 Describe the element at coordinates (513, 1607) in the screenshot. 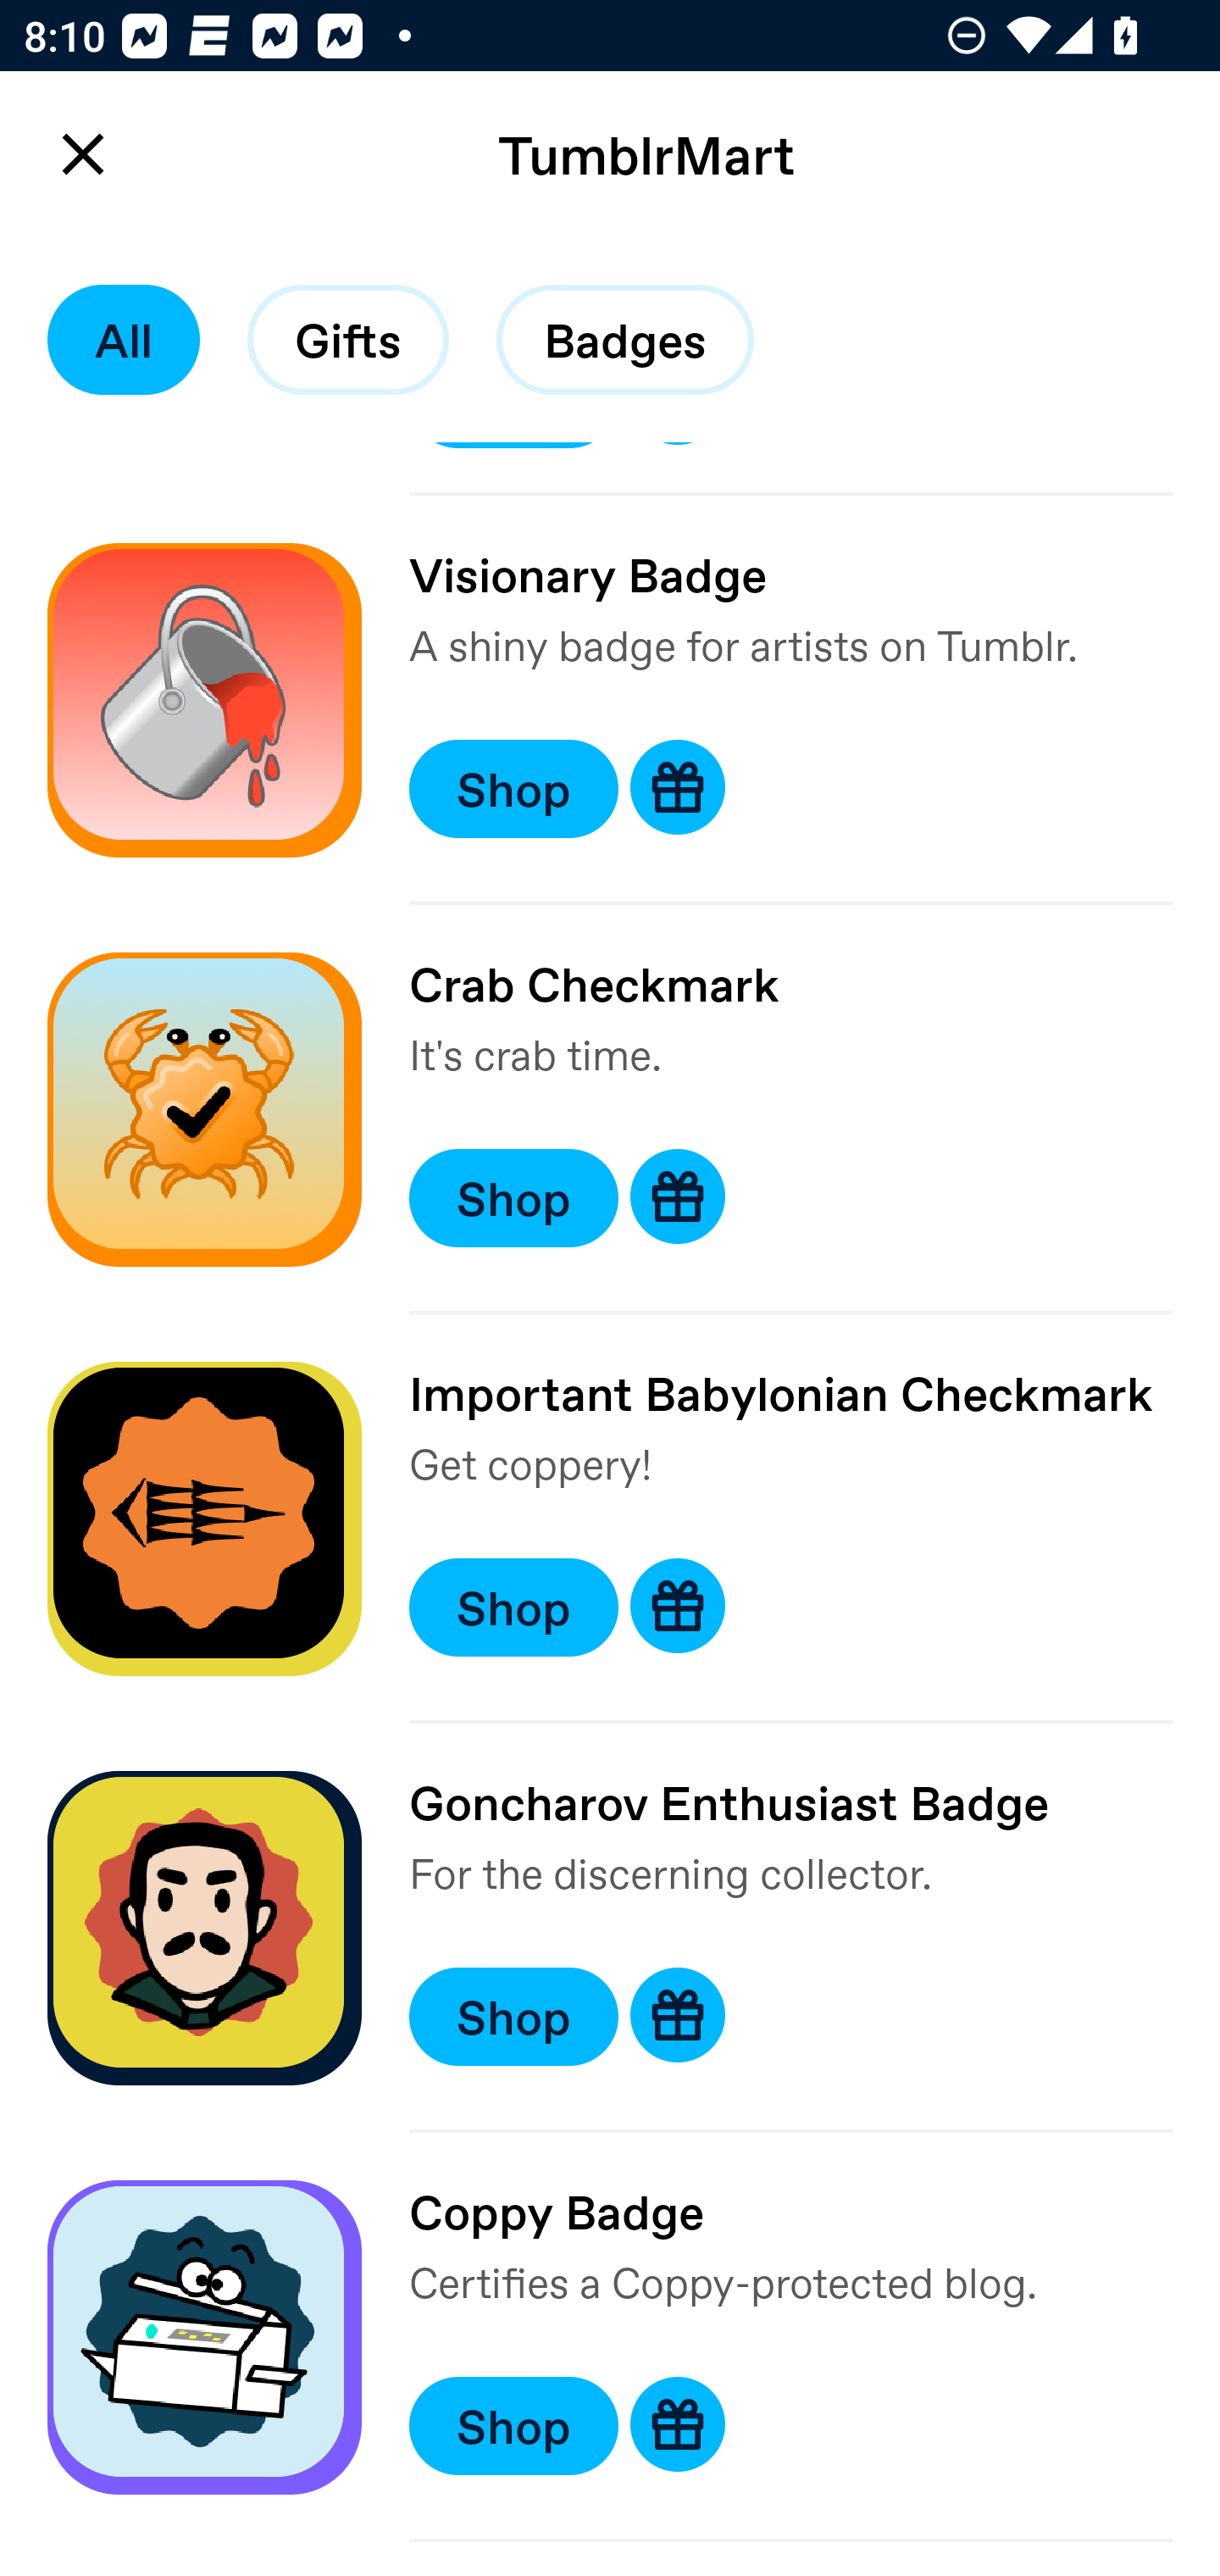

I see `Shop` at that location.